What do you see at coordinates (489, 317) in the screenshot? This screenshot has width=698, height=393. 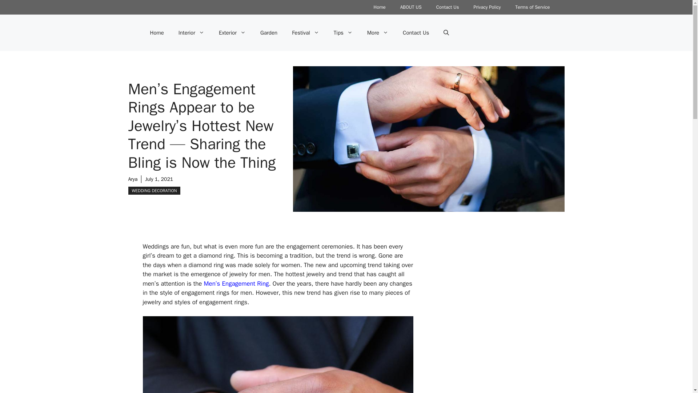 I see `Residence Style` at bounding box center [489, 317].